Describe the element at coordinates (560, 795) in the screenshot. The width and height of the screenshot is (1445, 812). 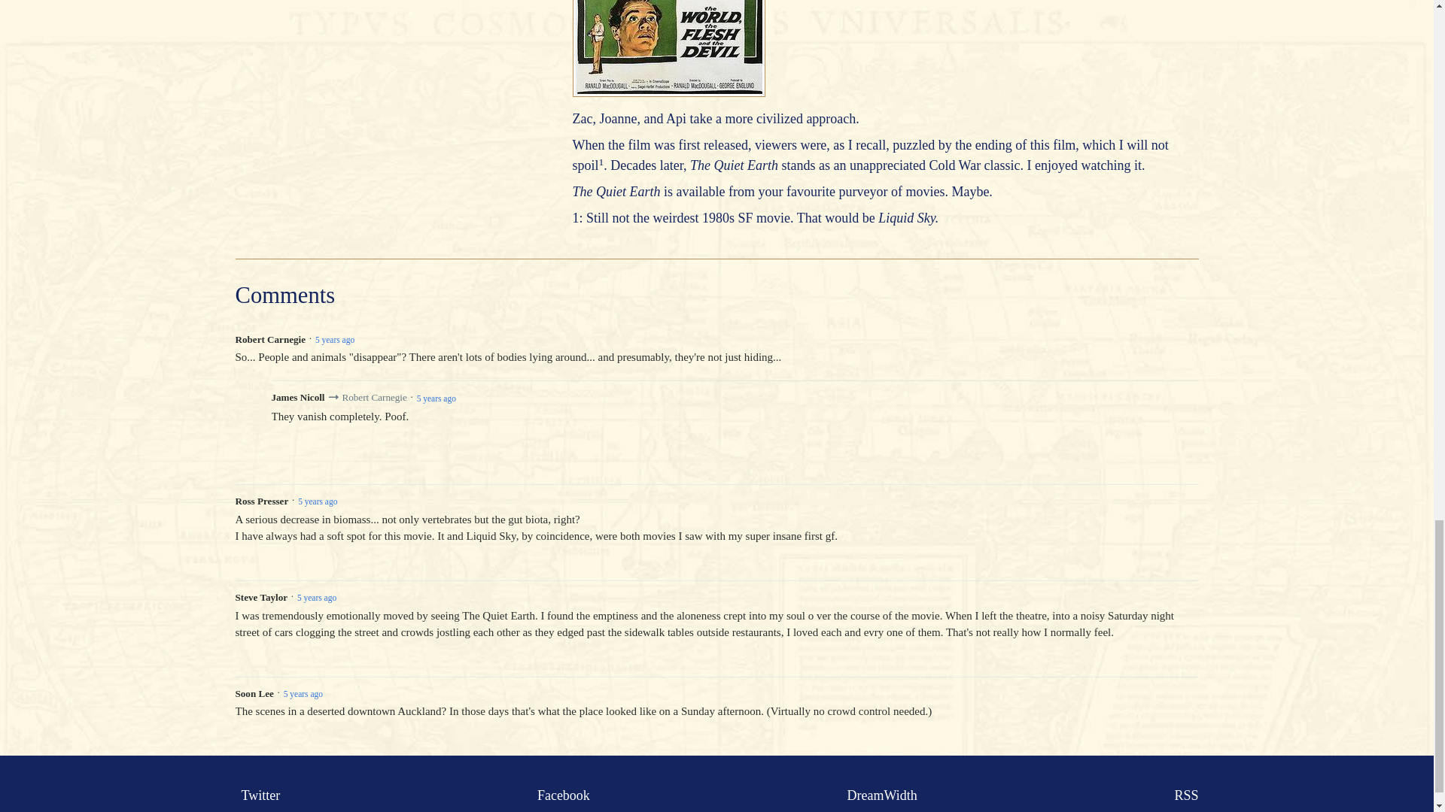
I see `Facebook` at that location.